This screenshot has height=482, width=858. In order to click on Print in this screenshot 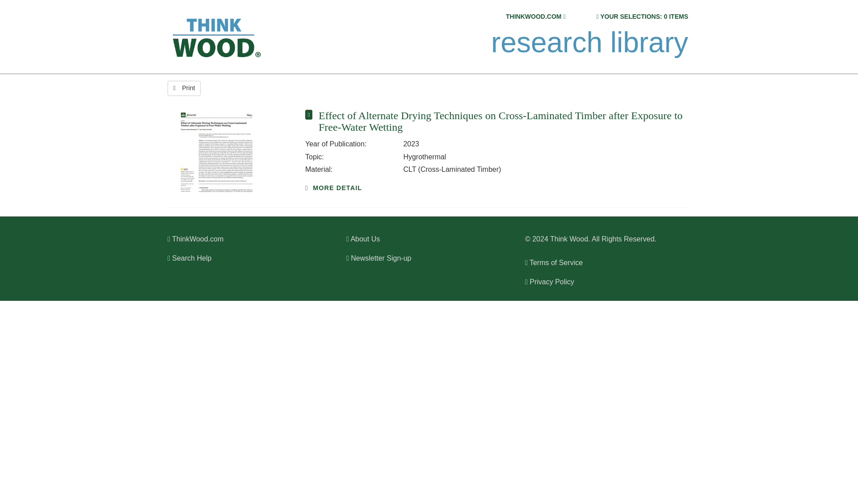, I will do `click(184, 88)`.